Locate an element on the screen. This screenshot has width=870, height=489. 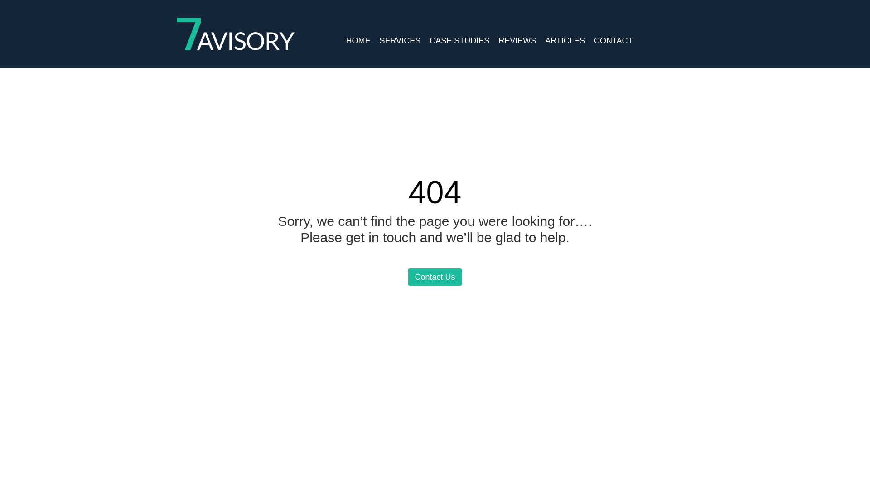
CASE STUDIES is located at coordinates (464, 29).